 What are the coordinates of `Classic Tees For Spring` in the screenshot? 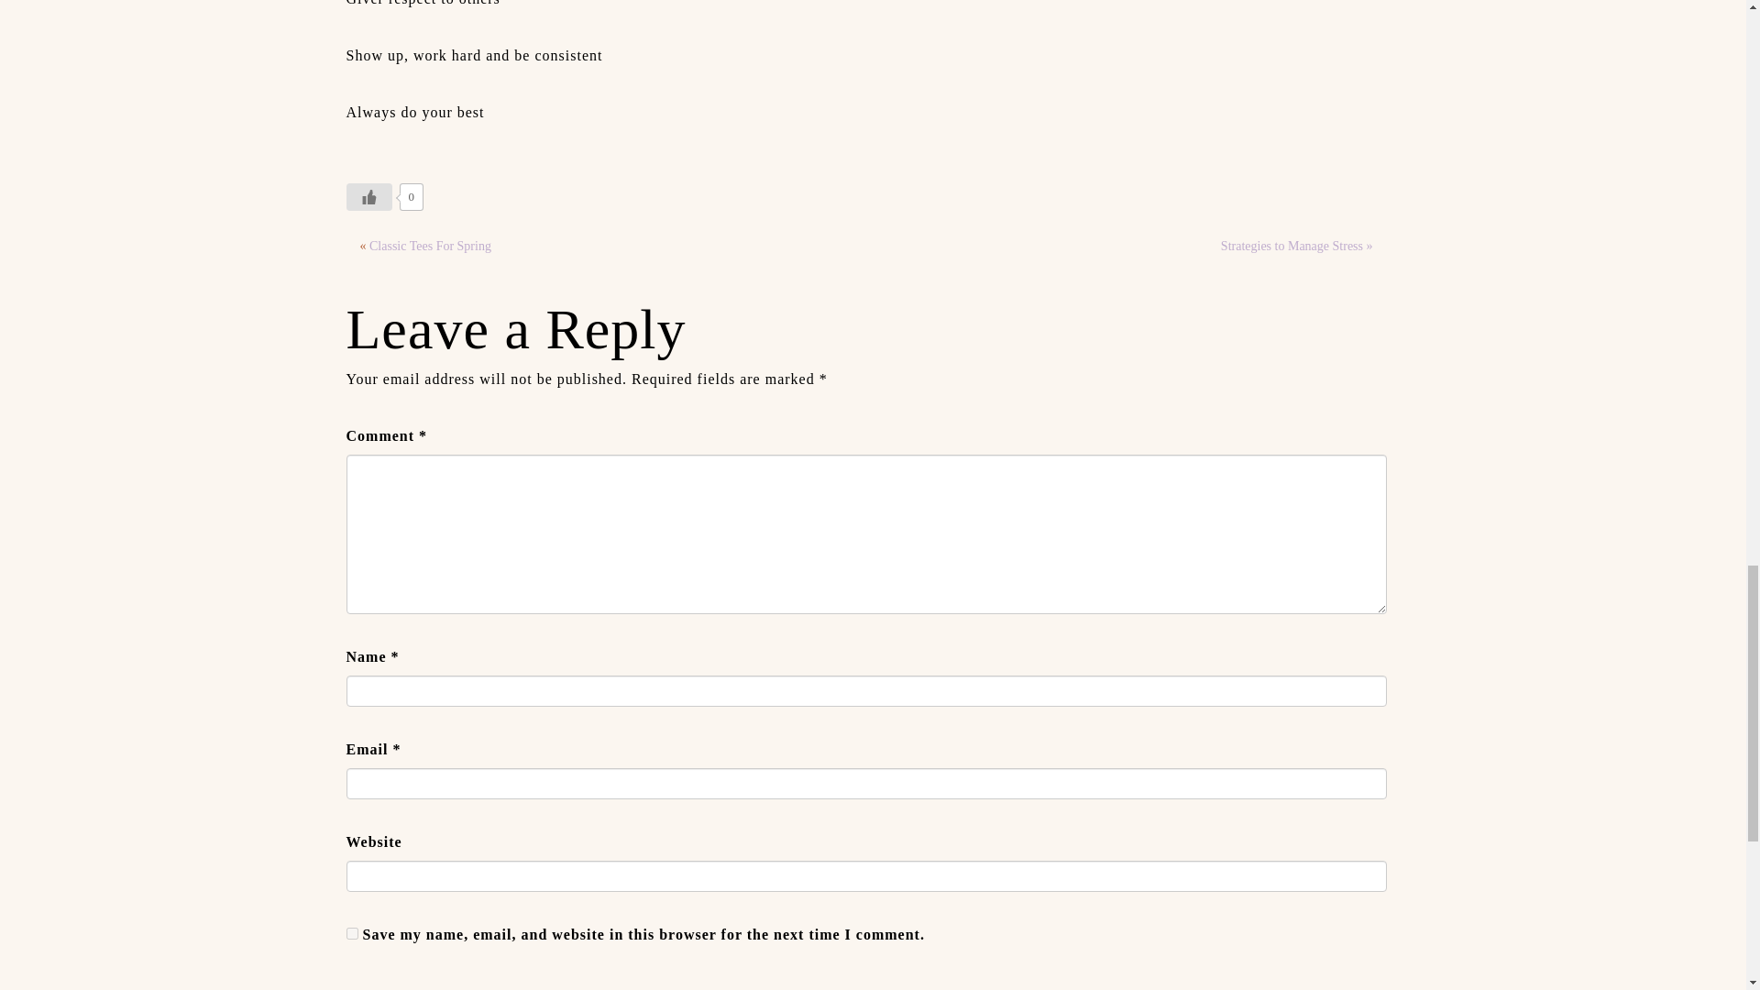 It's located at (430, 246).